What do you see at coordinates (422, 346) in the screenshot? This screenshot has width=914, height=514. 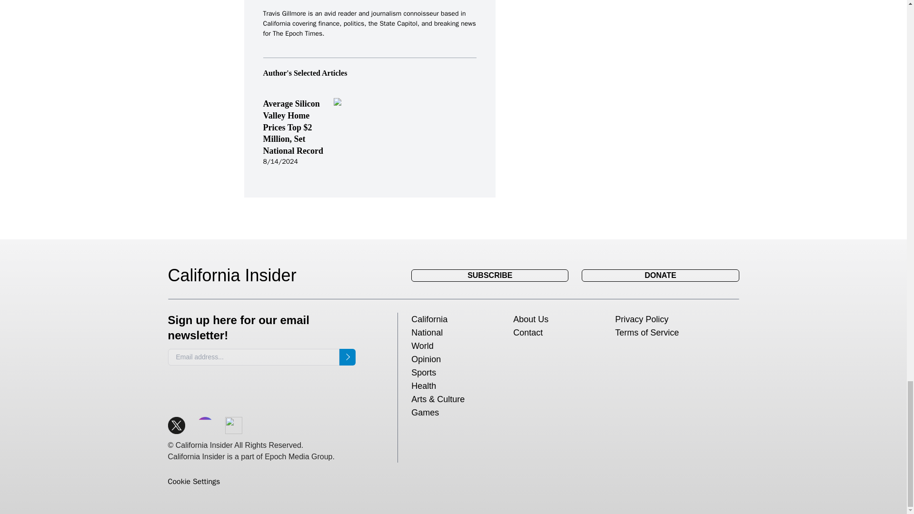 I see `World` at bounding box center [422, 346].